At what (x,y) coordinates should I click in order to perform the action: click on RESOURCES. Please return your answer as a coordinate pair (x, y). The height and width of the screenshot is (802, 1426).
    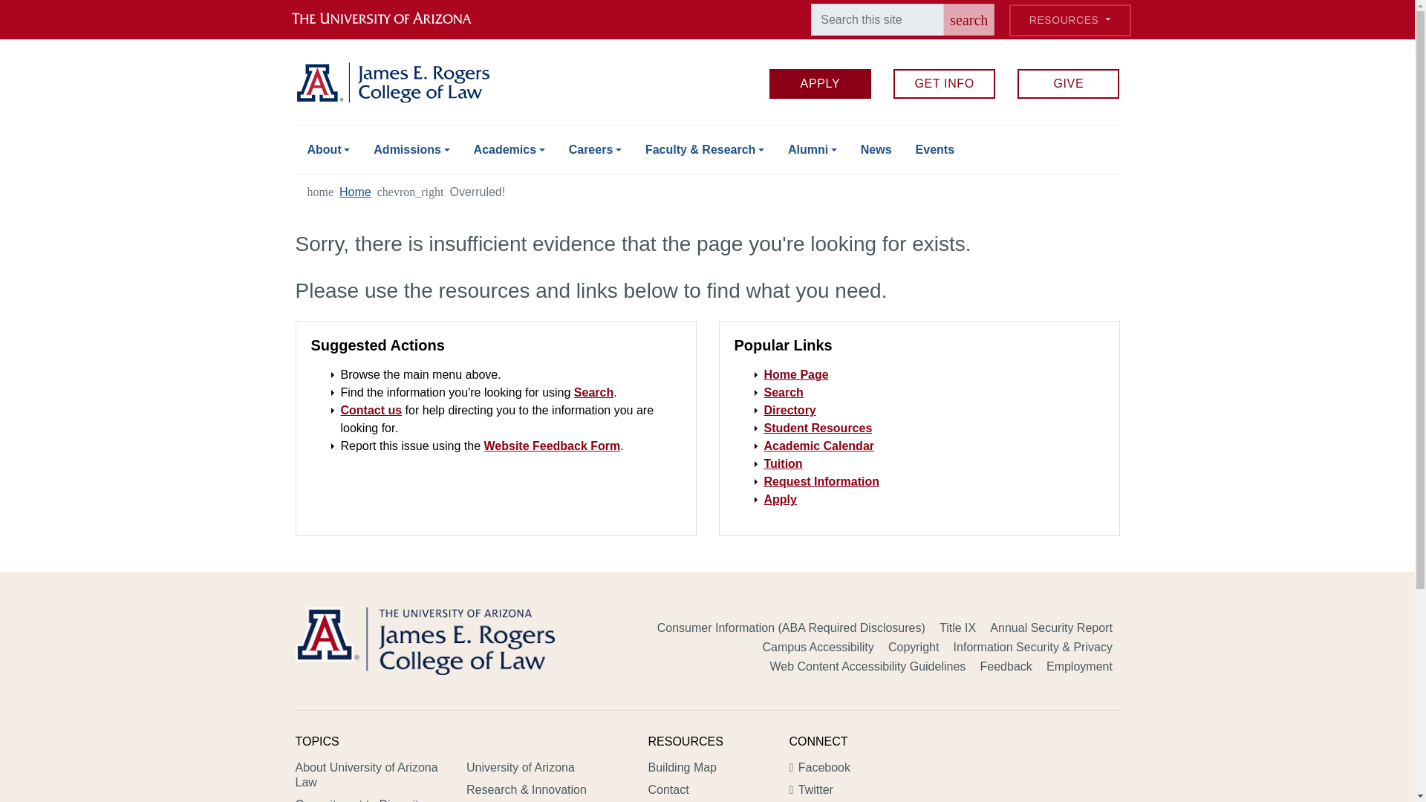
    Looking at the image, I should click on (1069, 20).